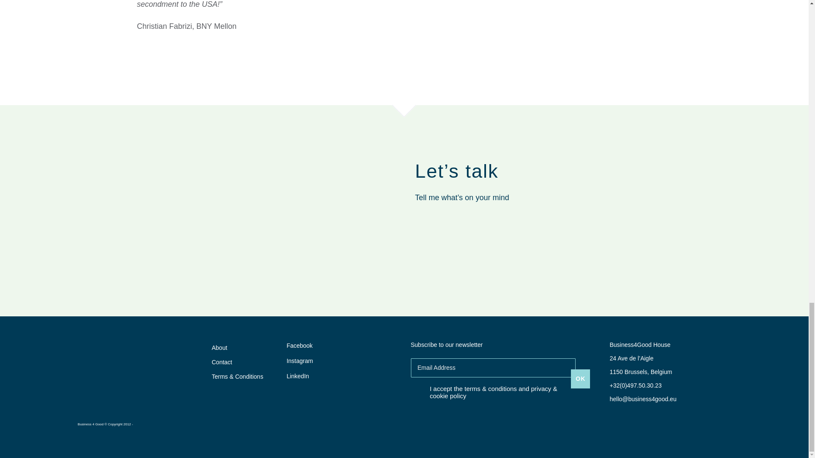 This screenshot has height=458, width=815. I want to click on Facebook, so click(297, 345).